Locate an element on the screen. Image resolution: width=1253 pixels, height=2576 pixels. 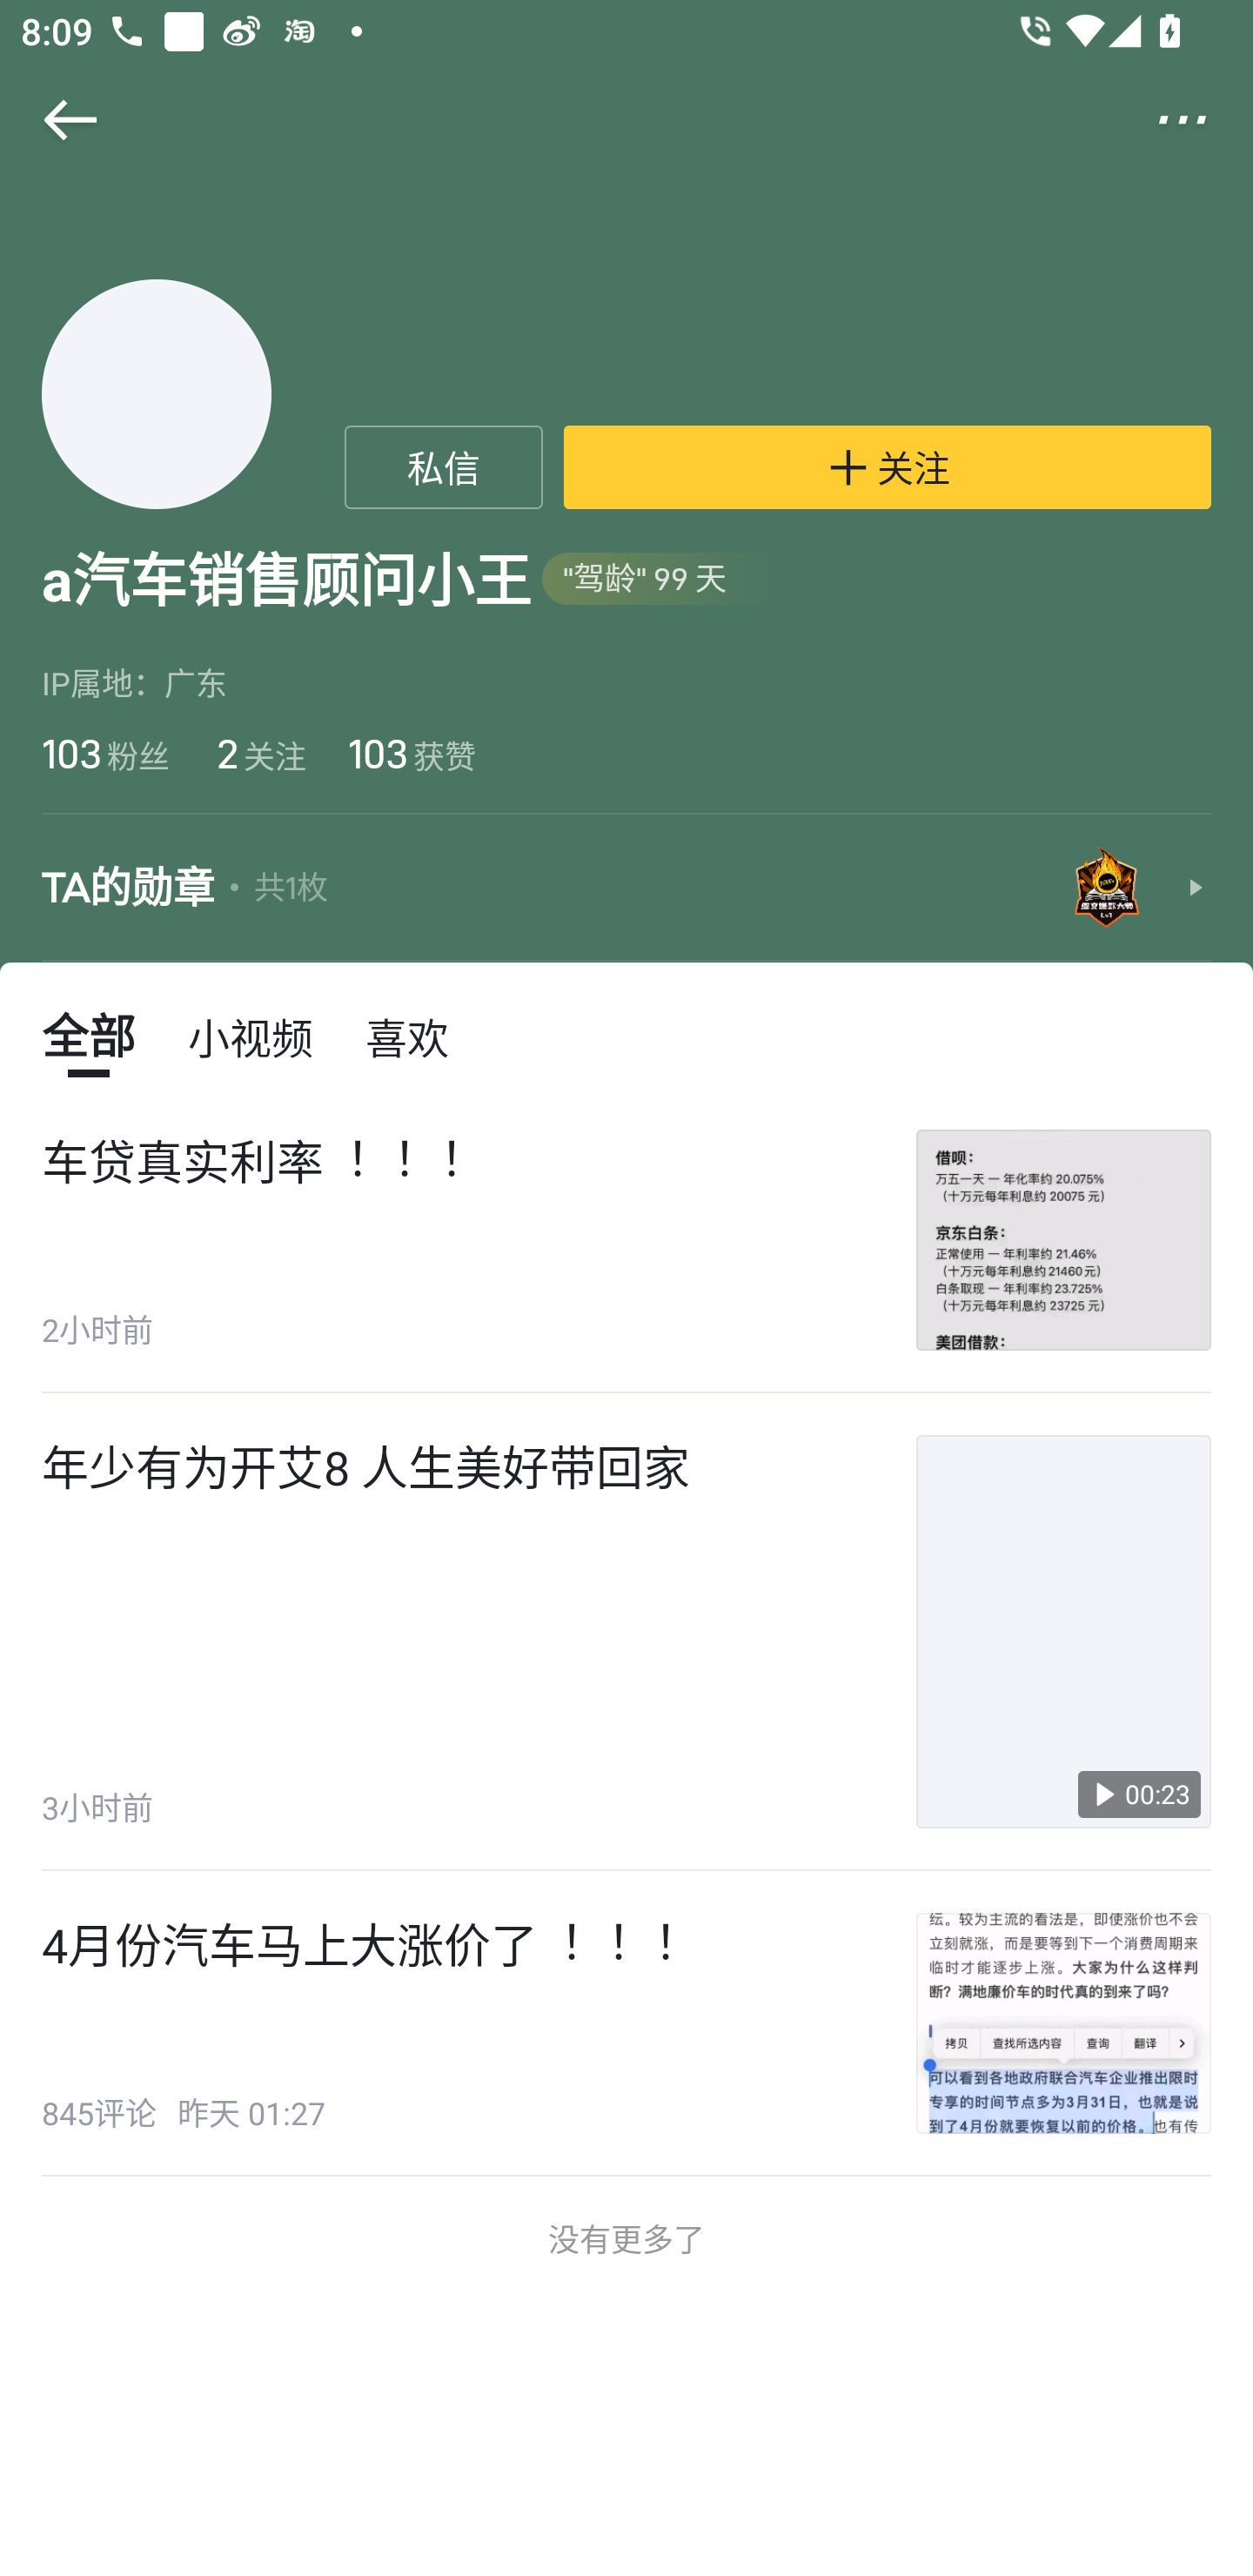
"驾龄" 99 天 is located at coordinates (660, 580).